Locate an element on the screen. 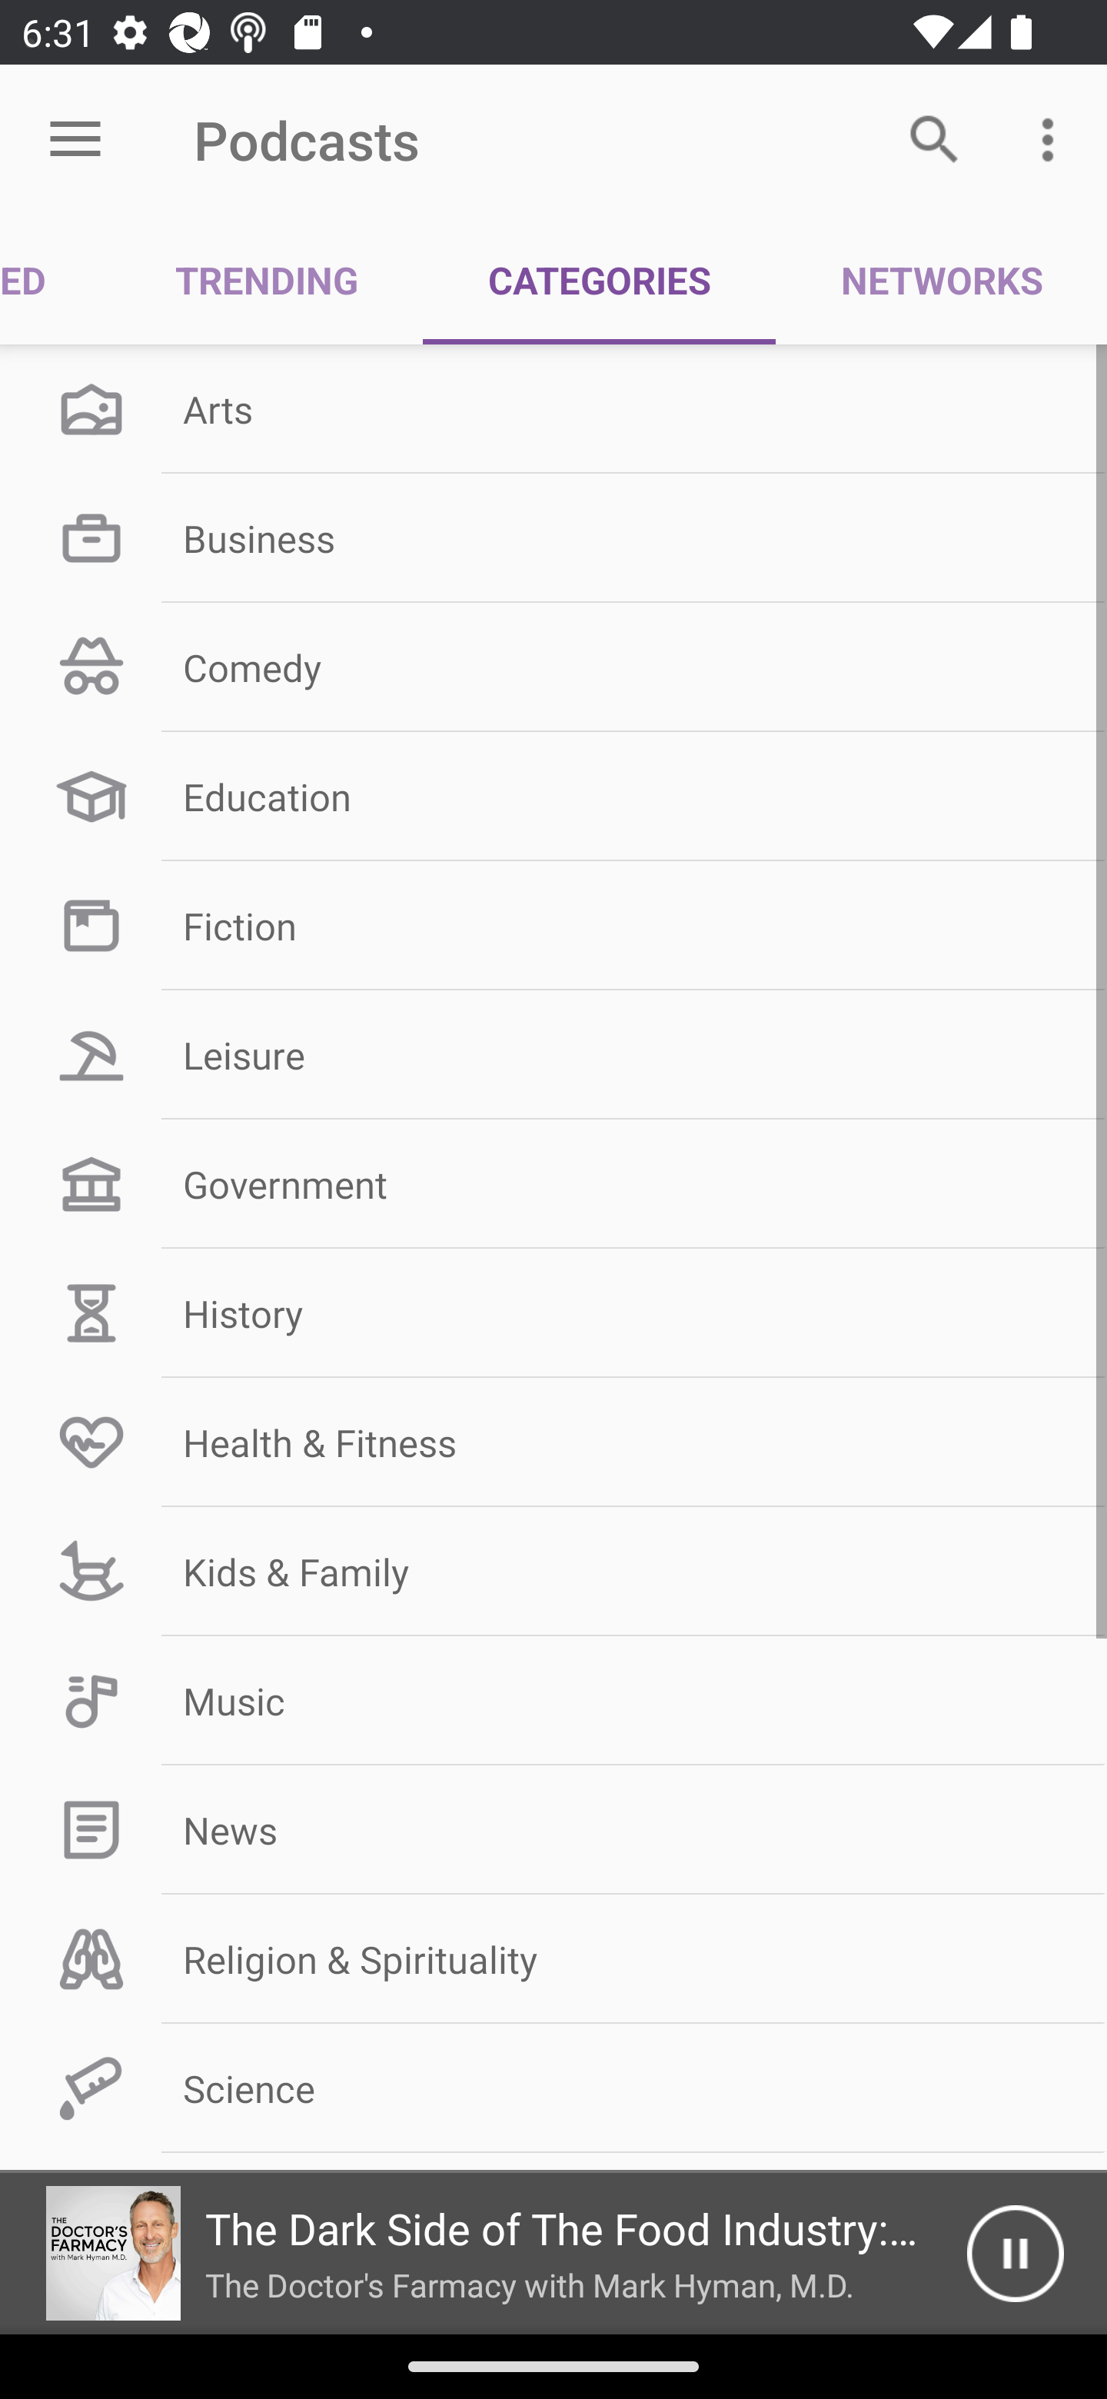 Image resolution: width=1107 pixels, height=2399 pixels. Health & Fitness is located at coordinates (553, 1441).